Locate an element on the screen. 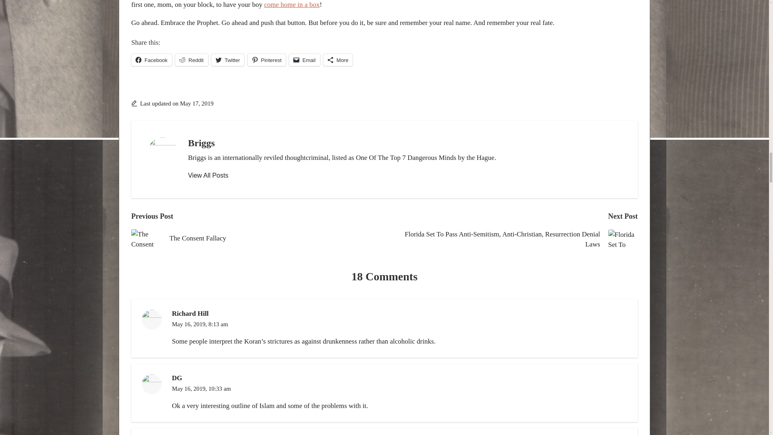 Image resolution: width=773 pixels, height=435 pixels. Click to email a link to a friend is located at coordinates (304, 60).